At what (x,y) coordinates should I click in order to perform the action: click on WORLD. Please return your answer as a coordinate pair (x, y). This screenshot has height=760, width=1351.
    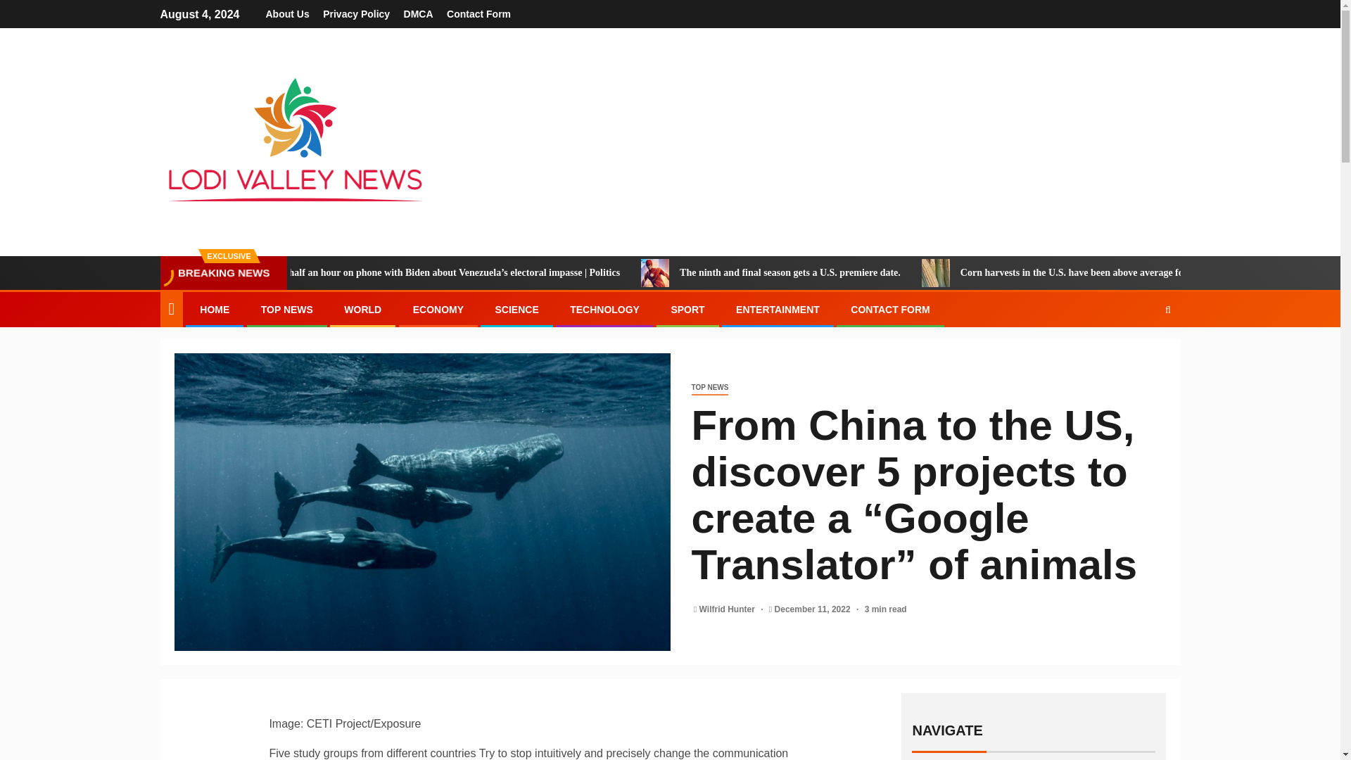
    Looking at the image, I should click on (362, 310).